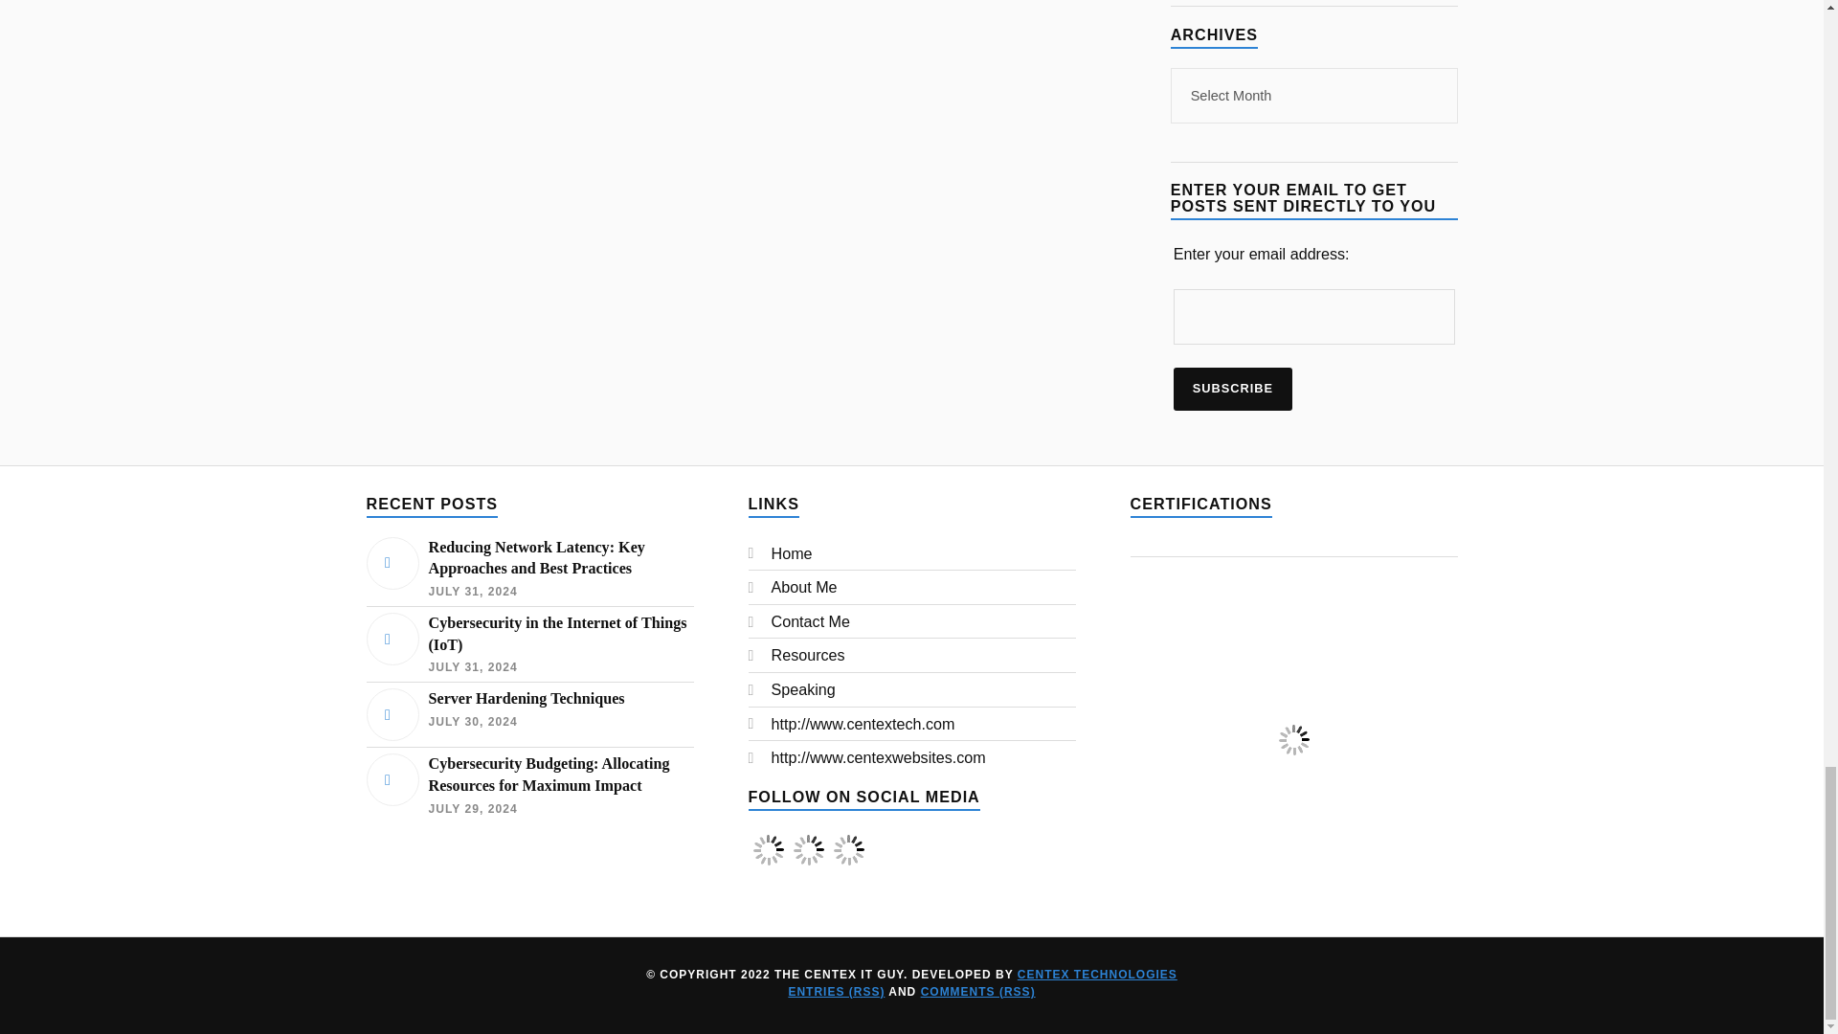 This screenshot has width=1838, height=1034. I want to click on Subscribe, so click(1233, 389).